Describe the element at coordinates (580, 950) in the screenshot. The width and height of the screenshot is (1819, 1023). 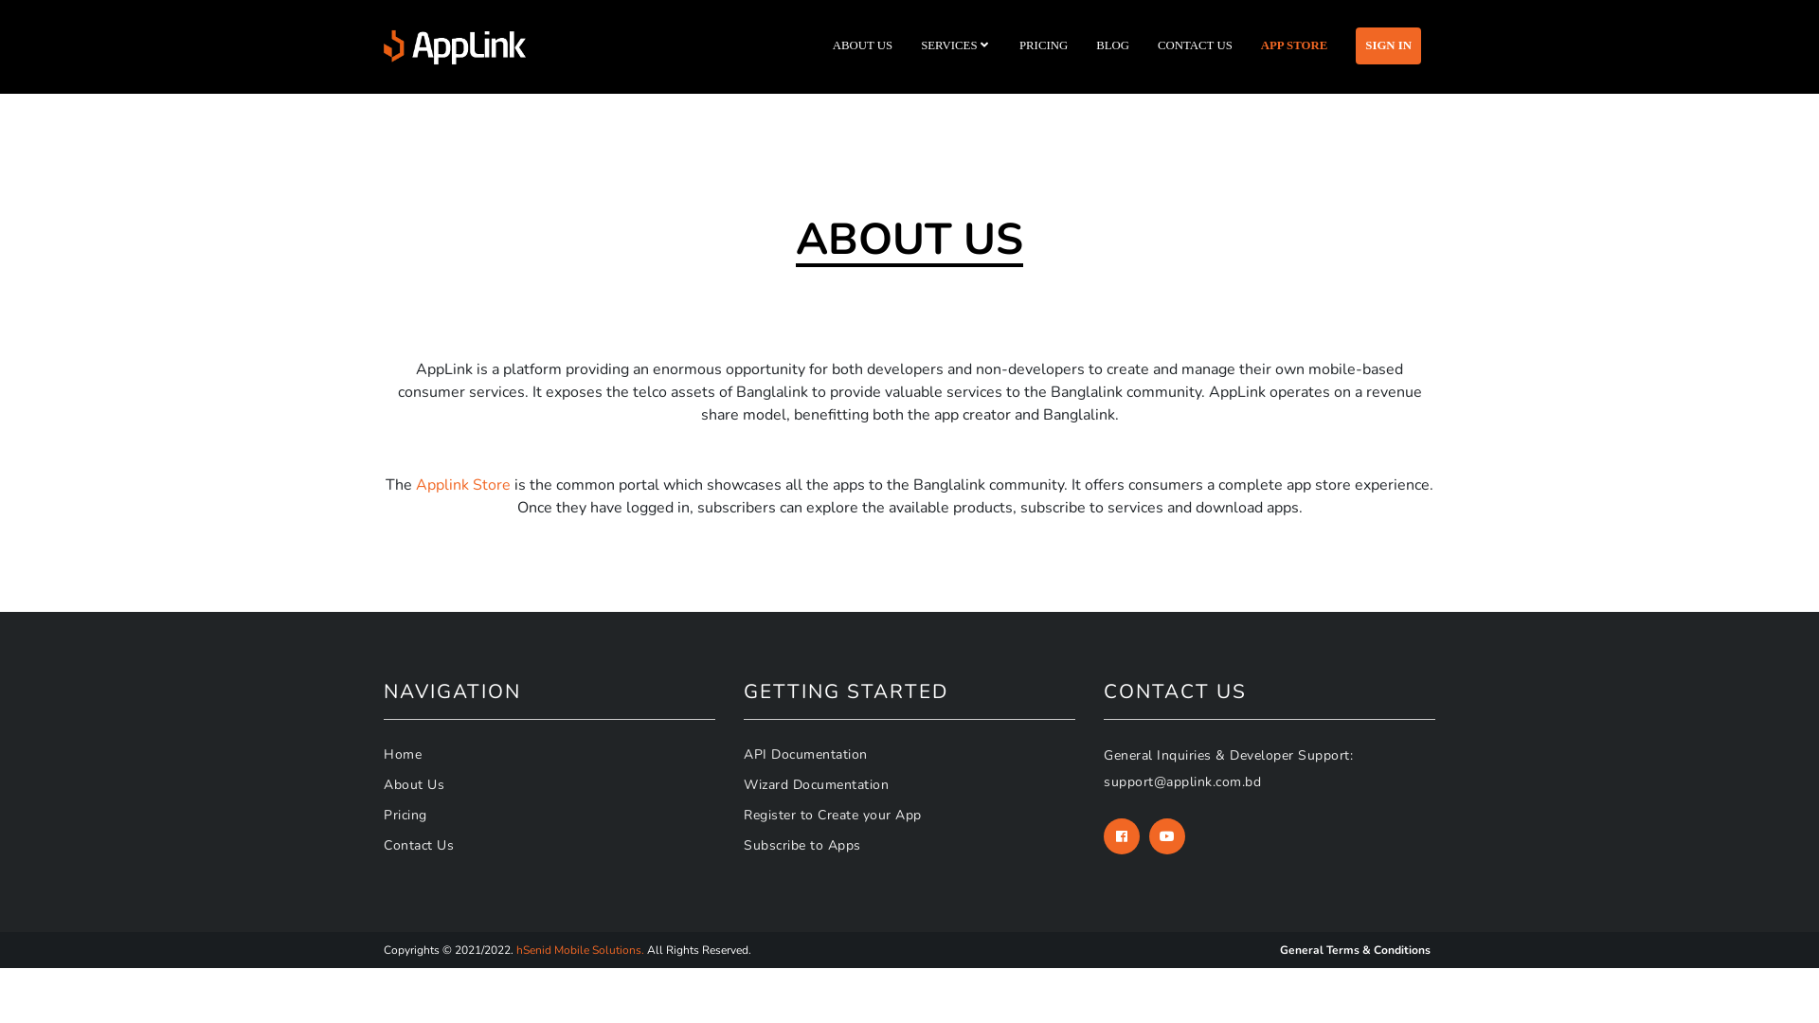
I see `hSenid Mobile Solutions.` at that location.